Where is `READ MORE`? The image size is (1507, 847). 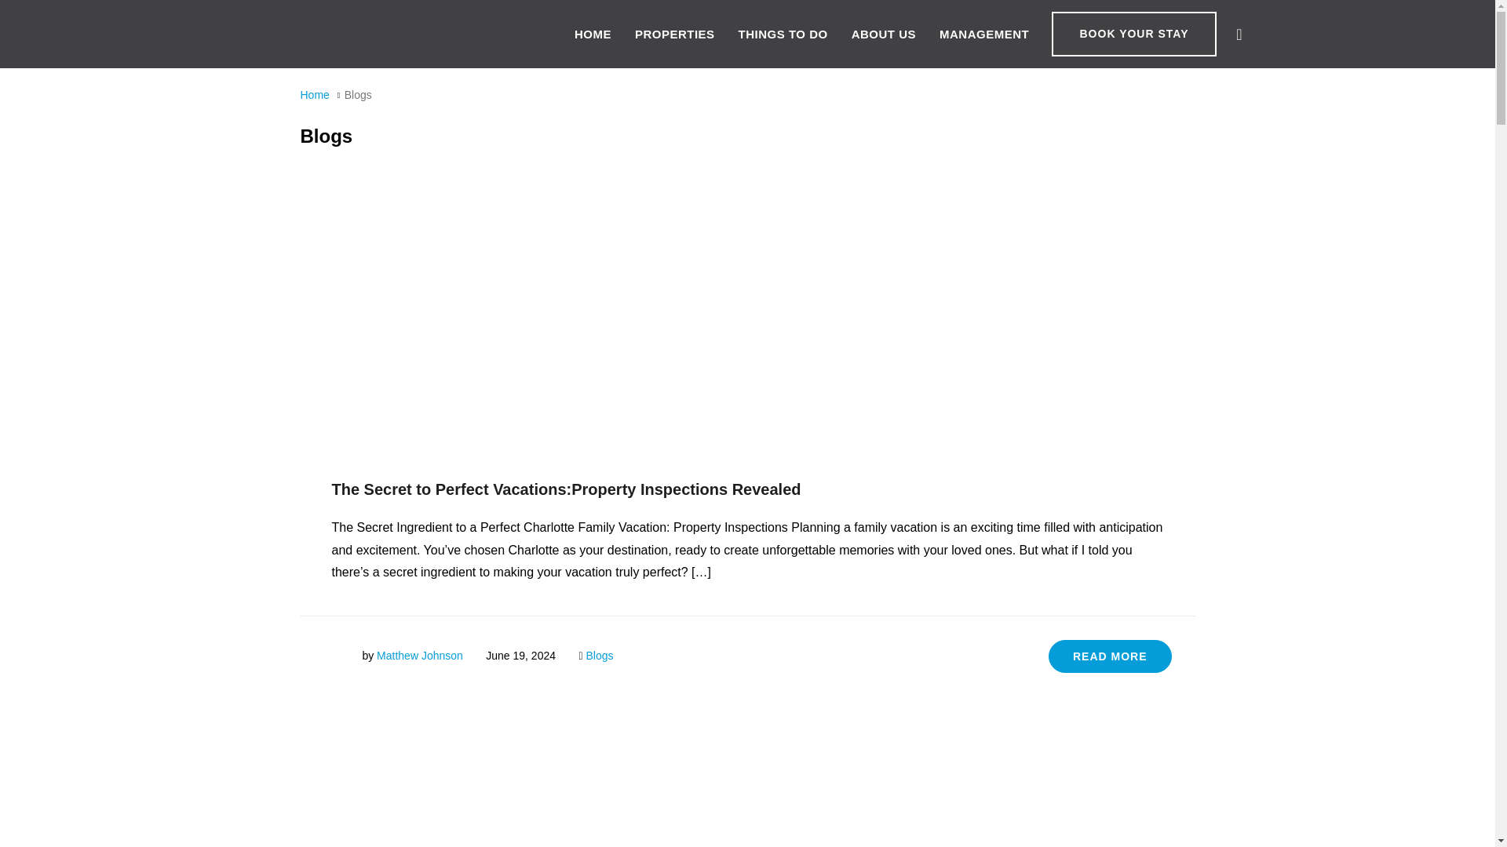 READ MORE is located at coordinates (1110, 656).